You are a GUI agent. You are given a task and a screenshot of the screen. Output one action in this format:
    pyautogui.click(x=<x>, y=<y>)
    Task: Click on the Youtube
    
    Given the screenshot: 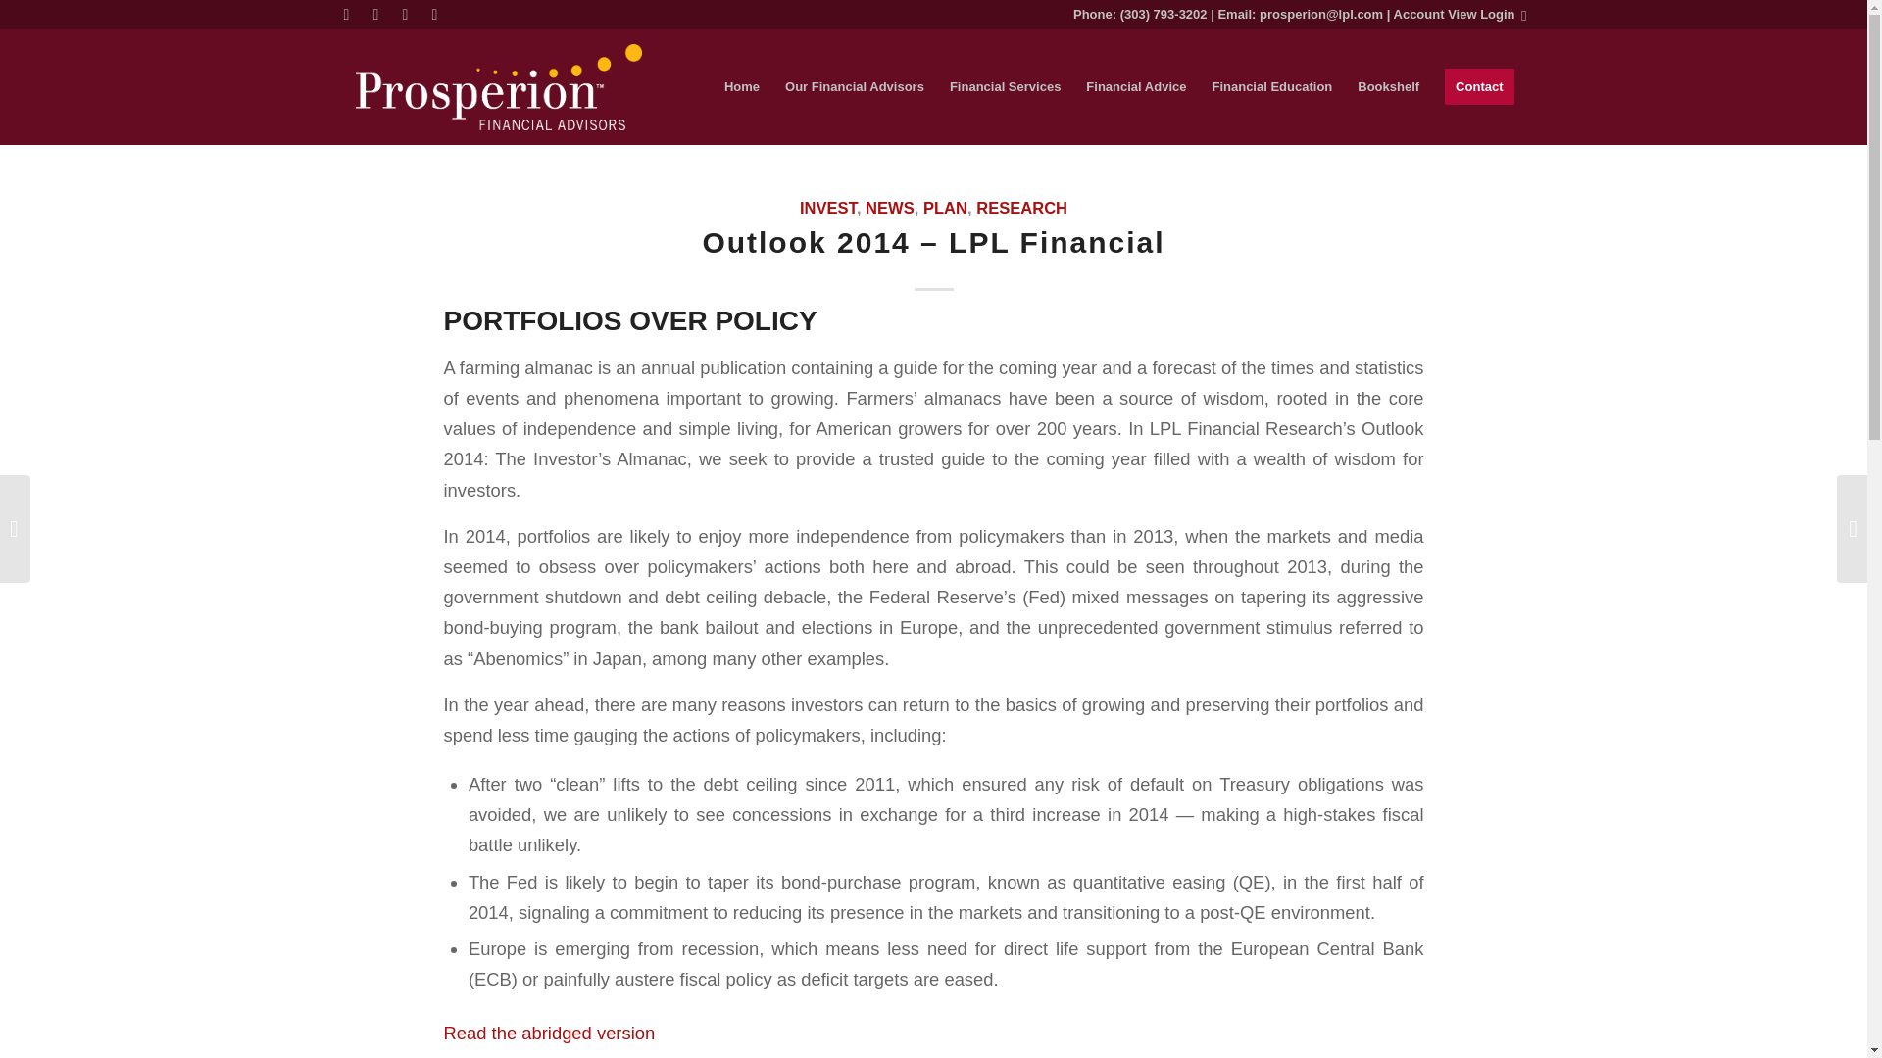 What is the action you would take?
    pyautogui.click(x=404, y=15)
    